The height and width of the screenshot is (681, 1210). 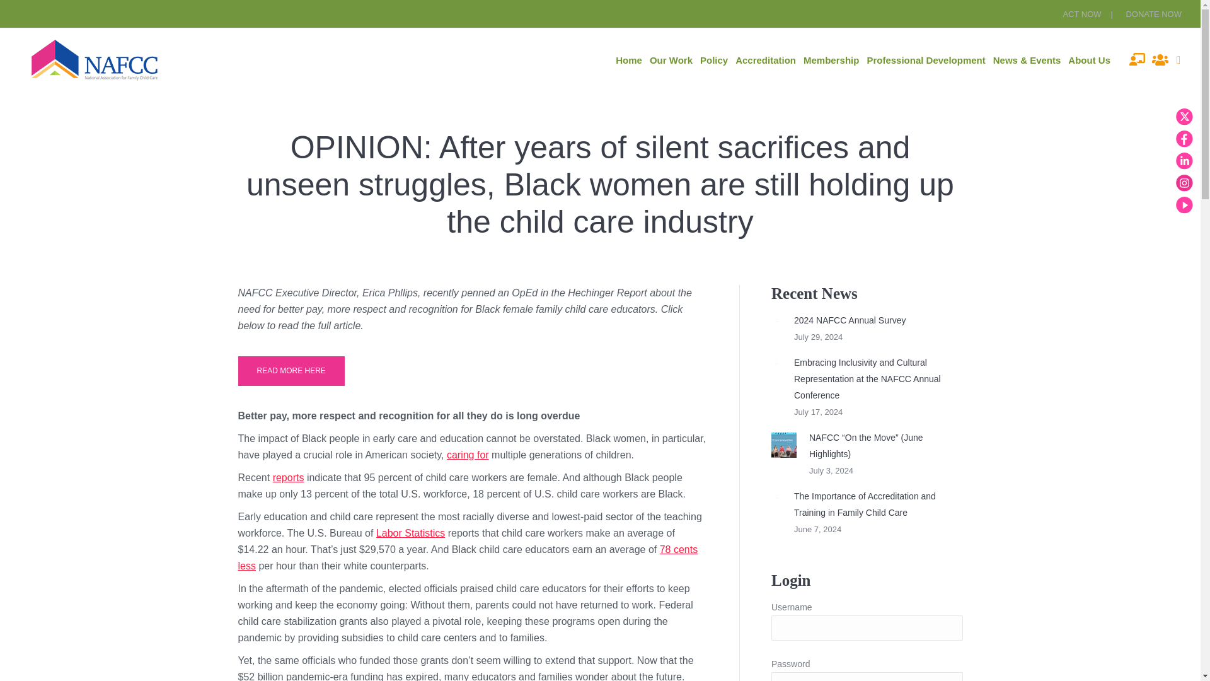 What do you see at coordinates (629, 60) in the screenshot?
I see `Home` at bounding box center [629, 60].